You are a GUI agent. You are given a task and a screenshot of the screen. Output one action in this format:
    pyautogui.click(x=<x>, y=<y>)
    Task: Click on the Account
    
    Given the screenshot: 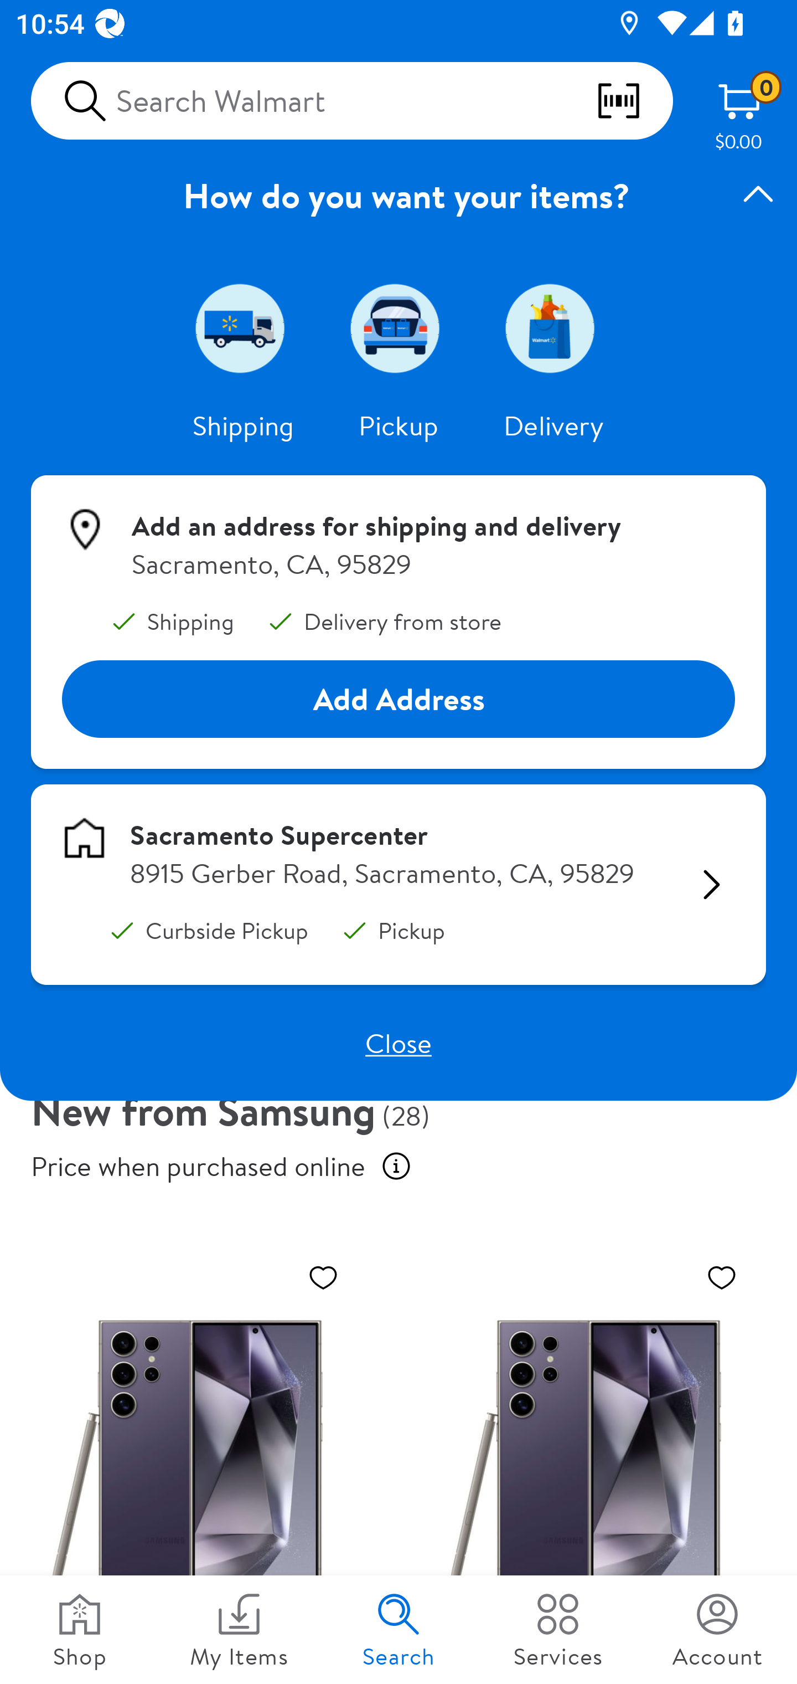 What is the action you would take?
    pyautogui.click(x=717, y=1630)
    